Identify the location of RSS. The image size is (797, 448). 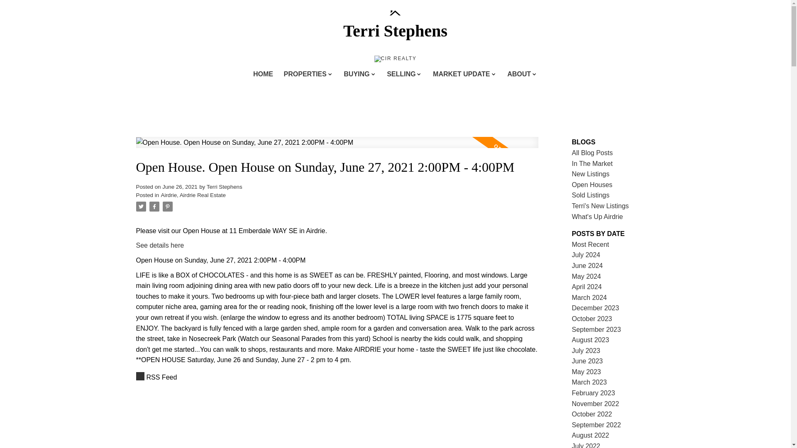
(337, 377).